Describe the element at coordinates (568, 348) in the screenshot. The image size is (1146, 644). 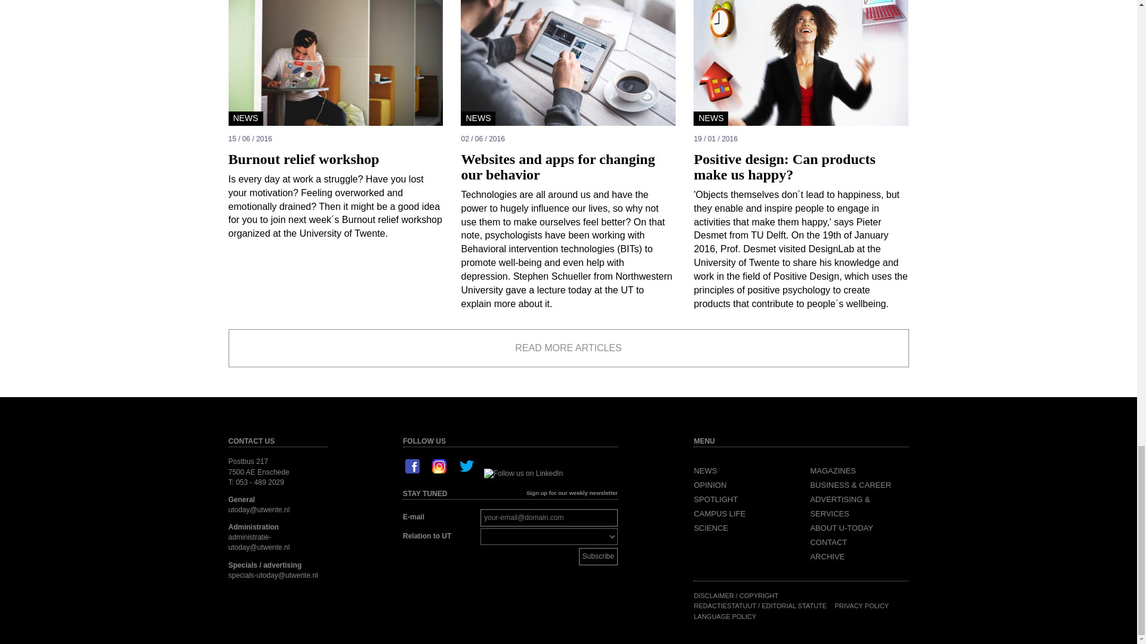
I see `READ MORE ARTICLES` at that location.